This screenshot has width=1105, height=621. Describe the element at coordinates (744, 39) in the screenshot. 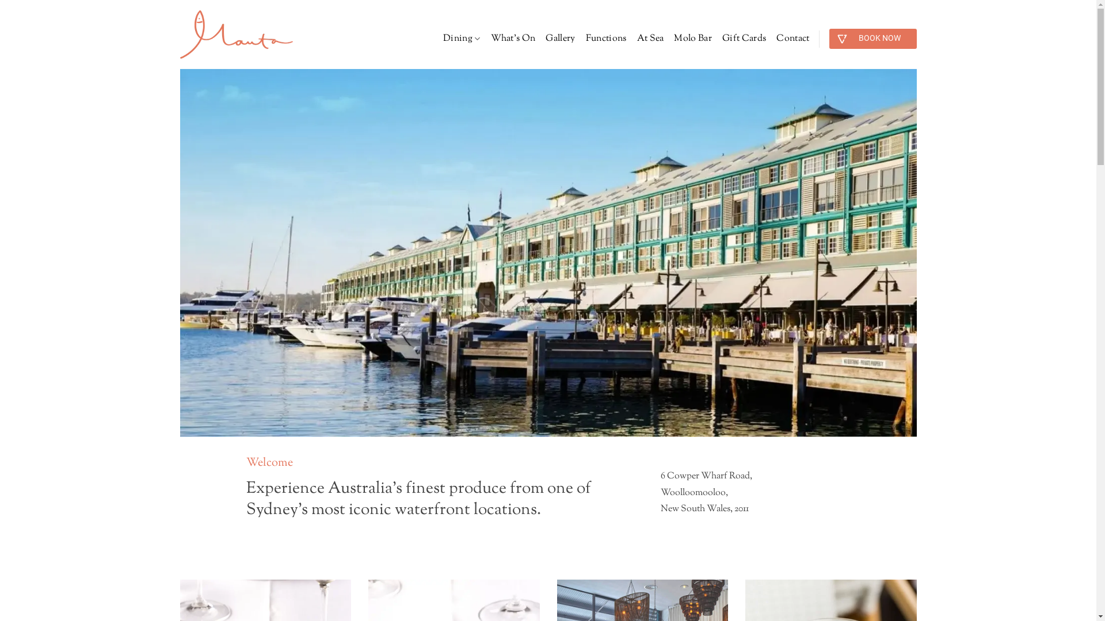

I see `Gift Cards` at that location.